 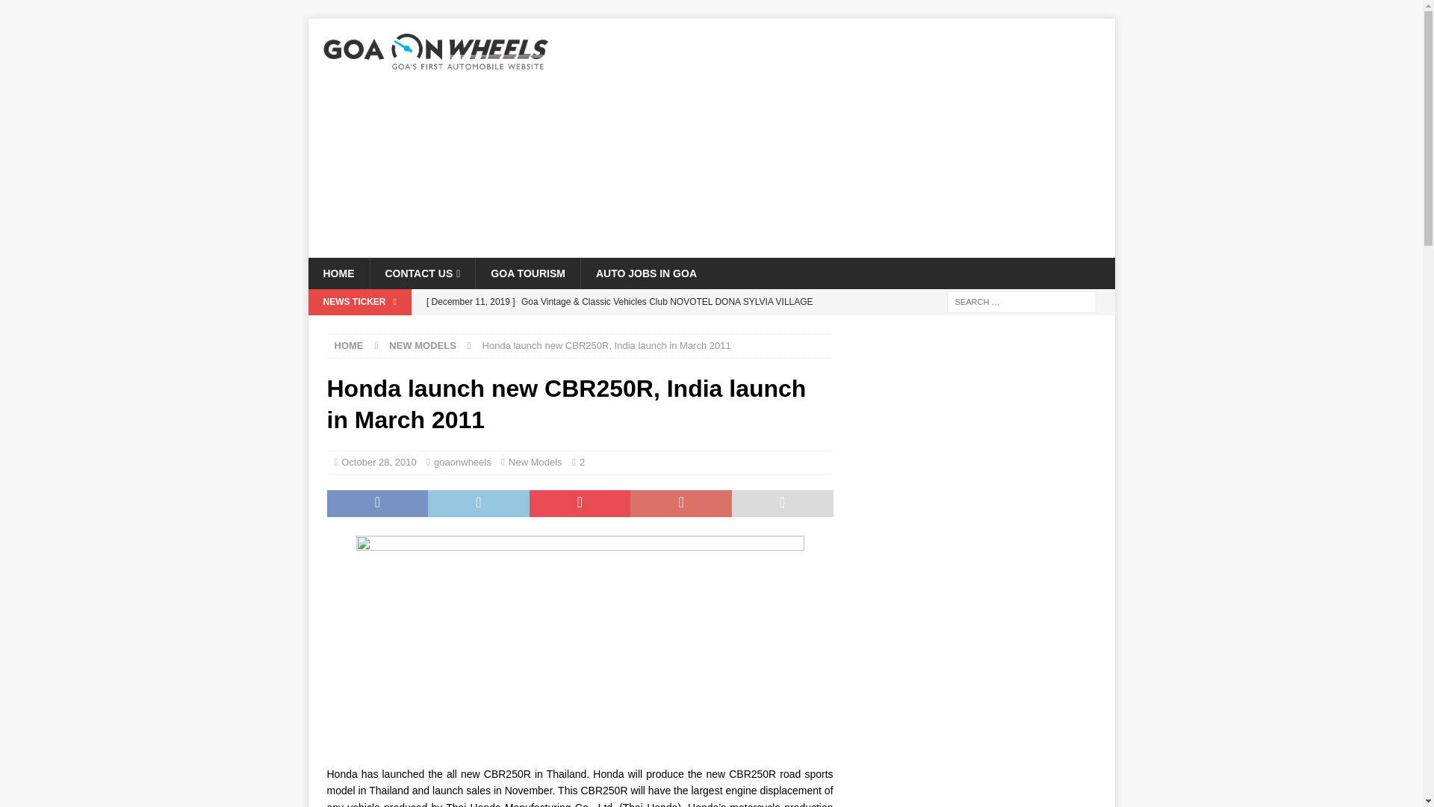 What do you see at coordinates (338, 273) in the screenshot?
I see `HOME` at bounding box center [338, 273].